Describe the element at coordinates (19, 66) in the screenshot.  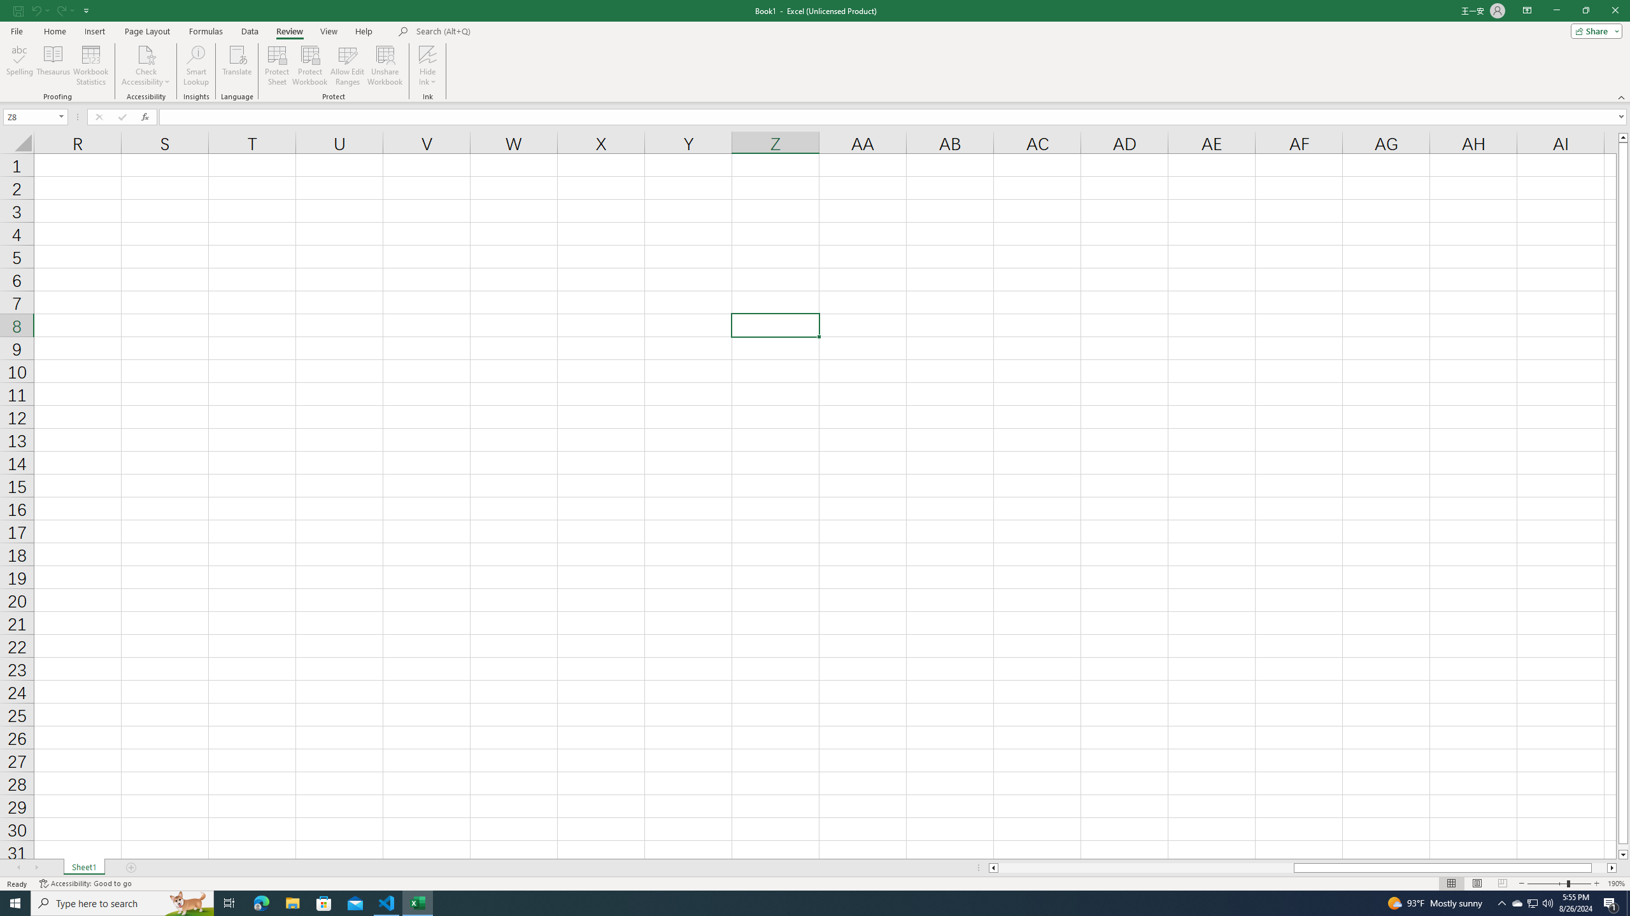
I see `Spelling...` at that location.